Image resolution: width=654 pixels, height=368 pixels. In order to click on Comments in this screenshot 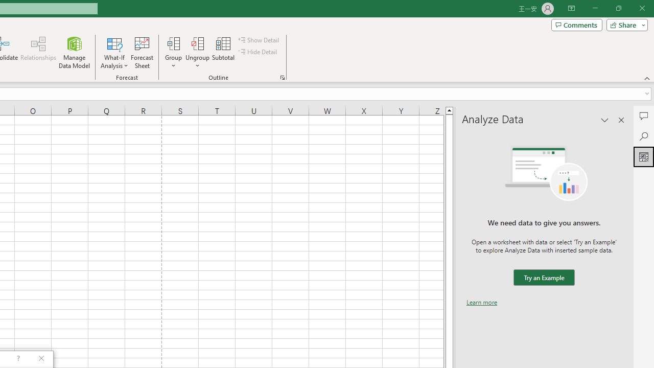, I will do `click(576, 25)`.